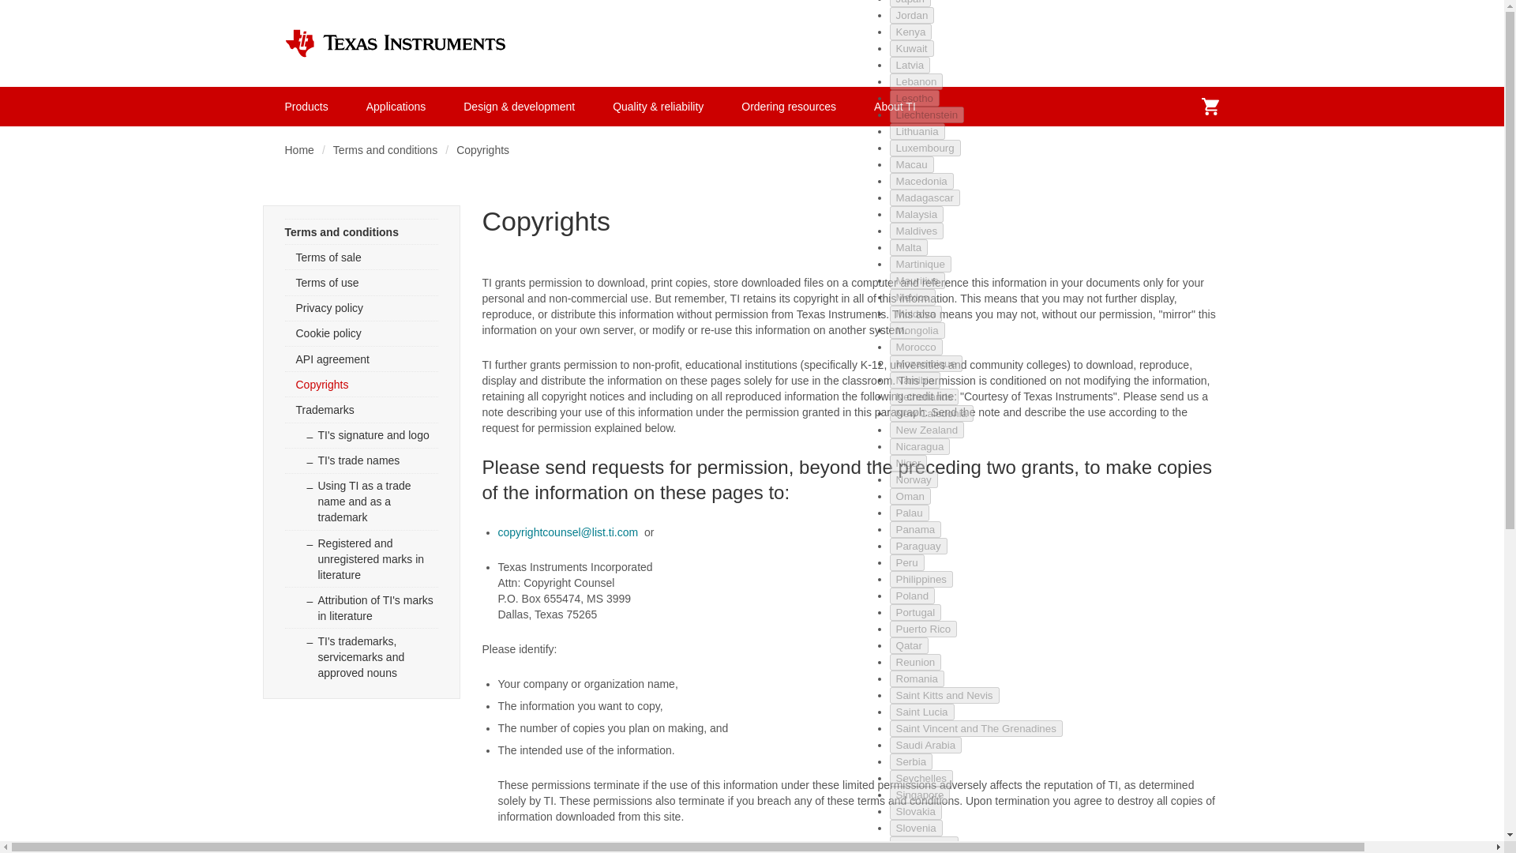 The height and width of the screenshot is (853, 1516). What do you see at coordinates (361, 333) in the screenshot?
I see `Cookie policy` at bounding box center [361, 333].